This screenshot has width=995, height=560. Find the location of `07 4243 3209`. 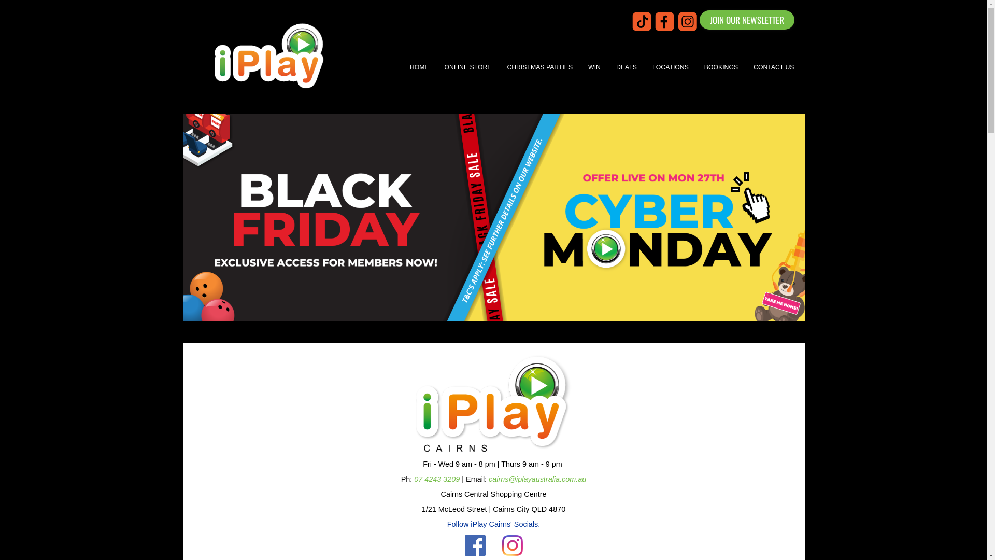

07 4243 3209 is located at coordinates (437, 479).